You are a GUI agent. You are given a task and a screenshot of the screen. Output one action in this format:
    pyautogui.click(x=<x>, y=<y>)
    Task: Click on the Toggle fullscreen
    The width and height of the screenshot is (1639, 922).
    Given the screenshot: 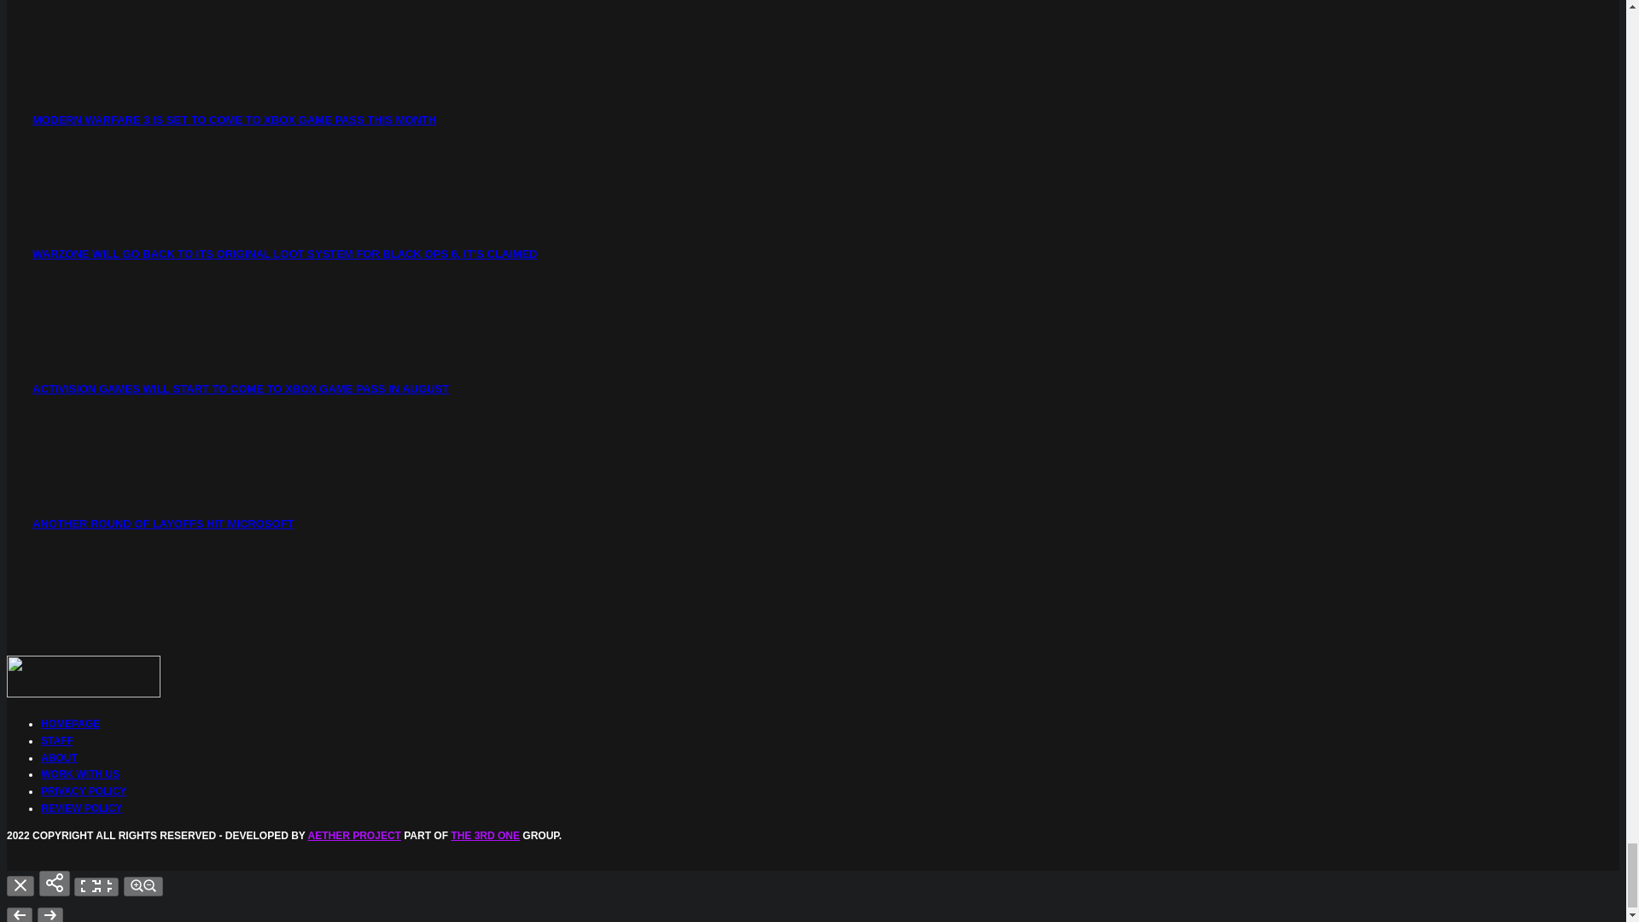 What is the action you would take?
    pyautogui.click(x=96, y=886)
    